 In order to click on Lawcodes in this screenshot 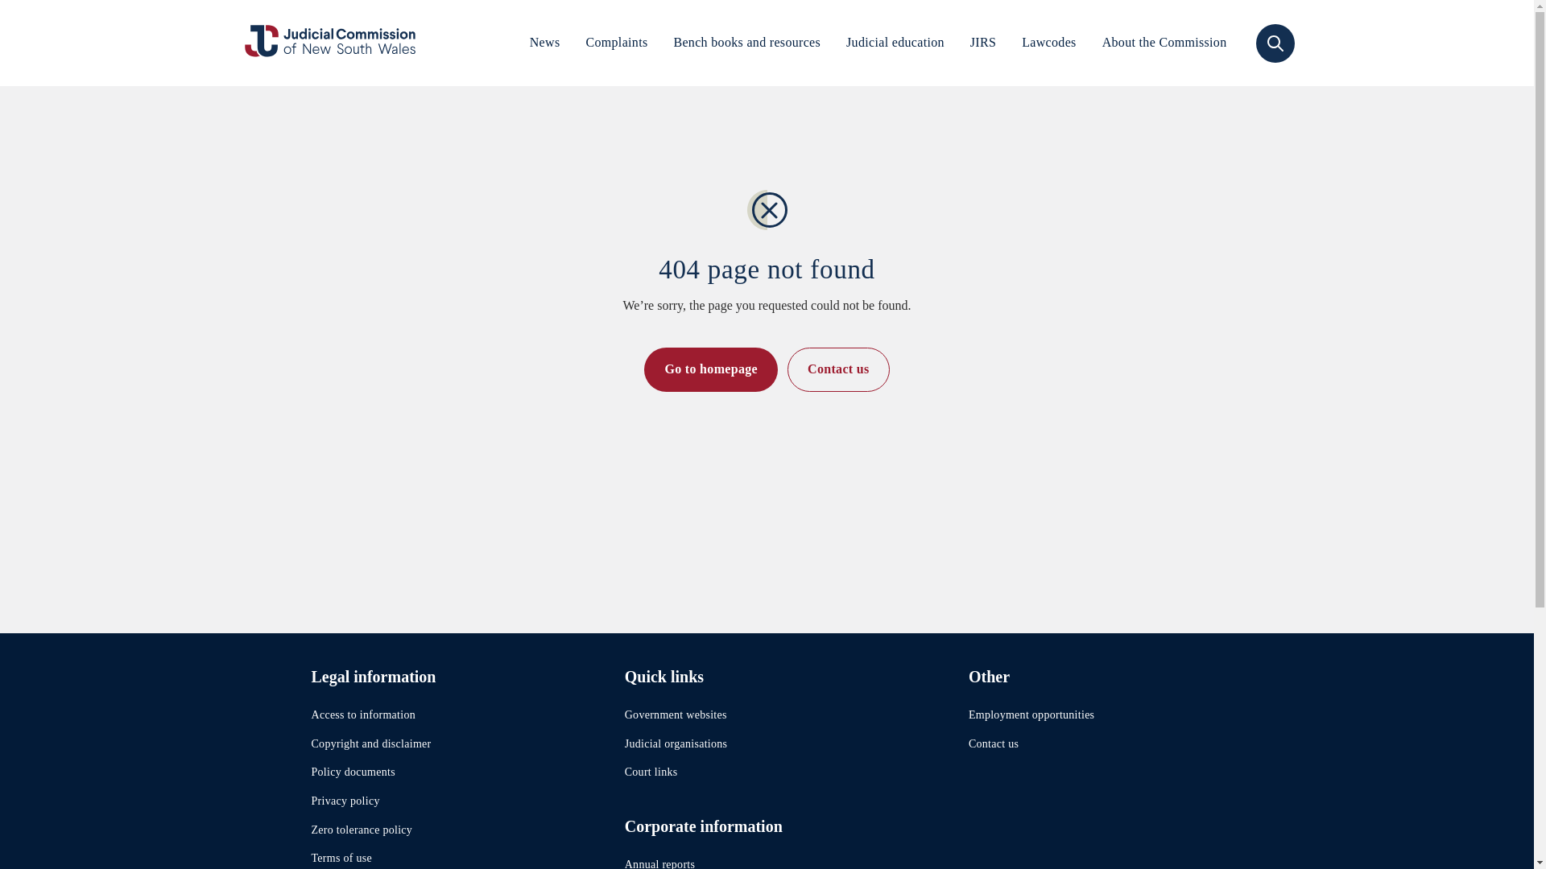, I will do `click(1048, 43)`.